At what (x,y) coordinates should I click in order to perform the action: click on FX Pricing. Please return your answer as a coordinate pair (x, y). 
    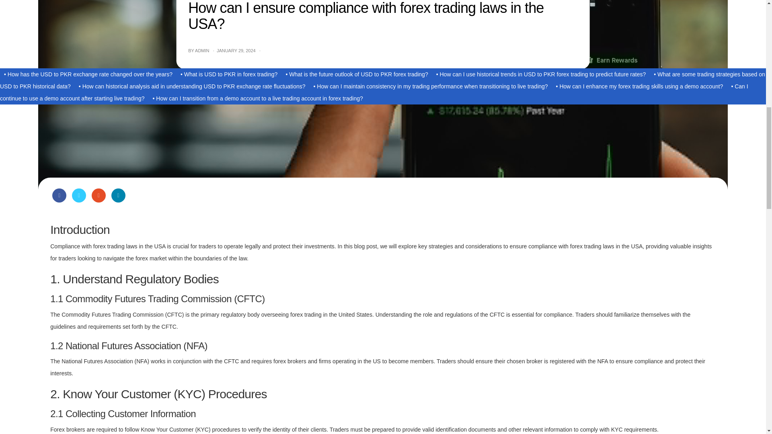
    Looking at the image, I should click on (397, 16).